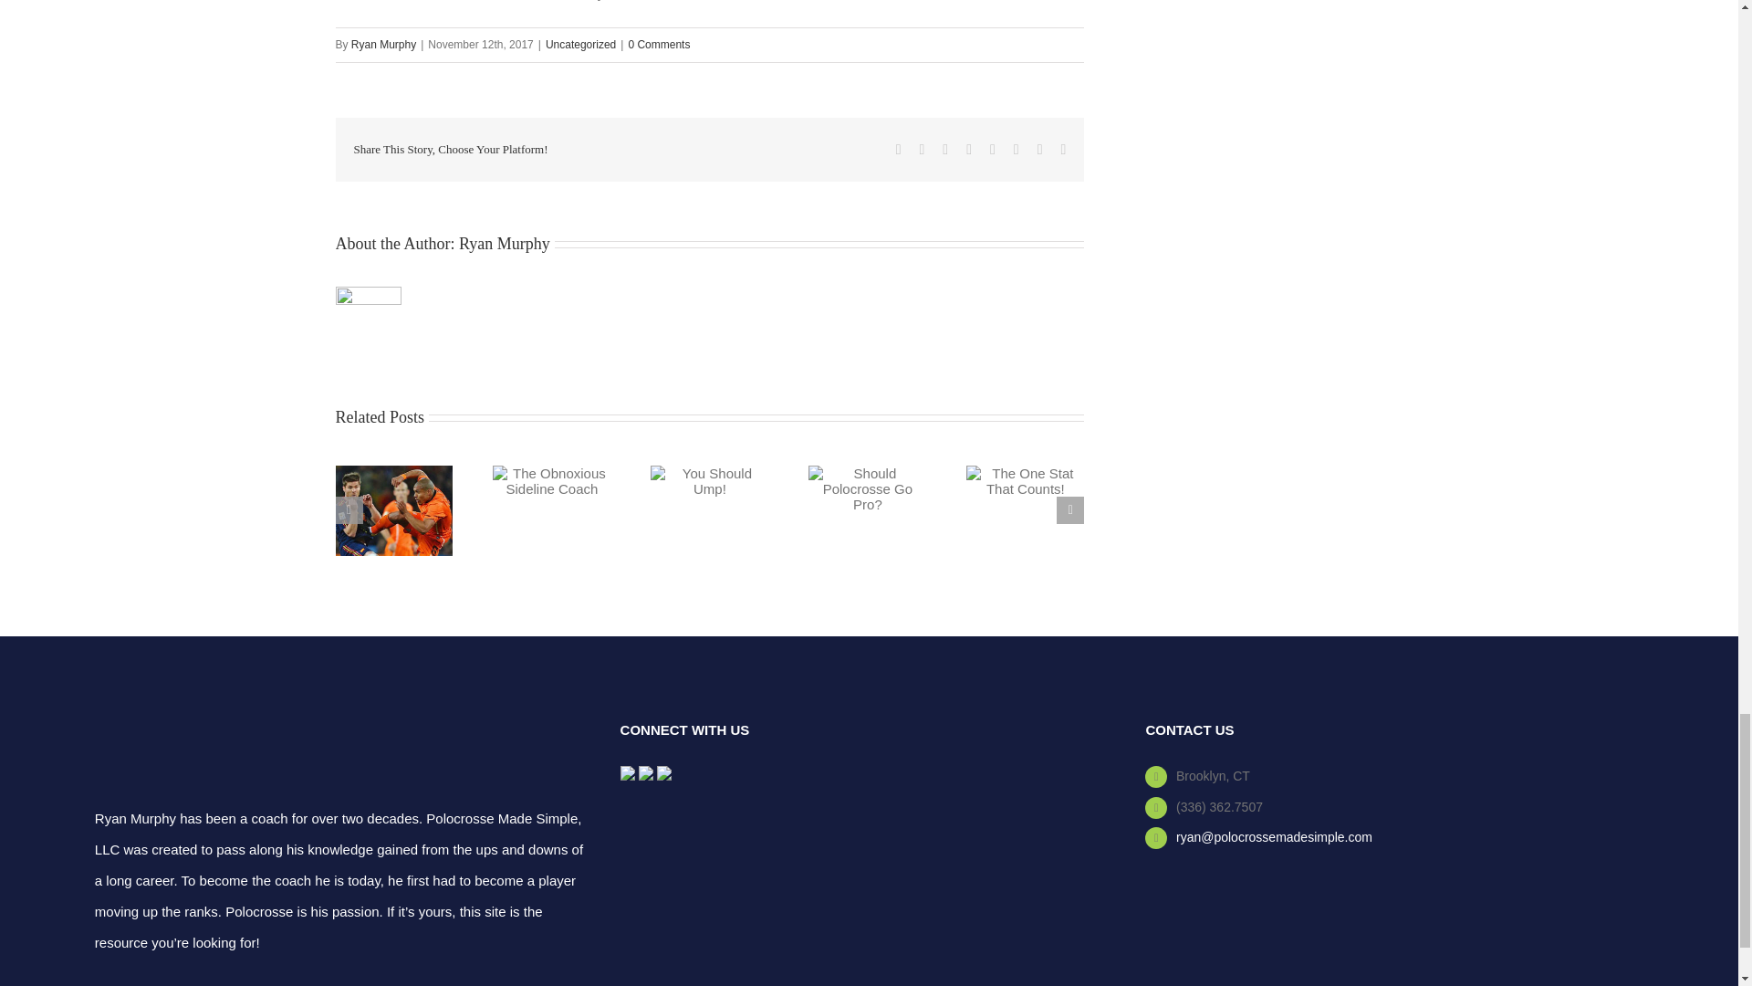 The width and height of the screenshot is (1752, 986). What do you see at coordinates (383, 45) in the screenshot?
I see `Ryan Murphy` at bounding box center [383, 45].